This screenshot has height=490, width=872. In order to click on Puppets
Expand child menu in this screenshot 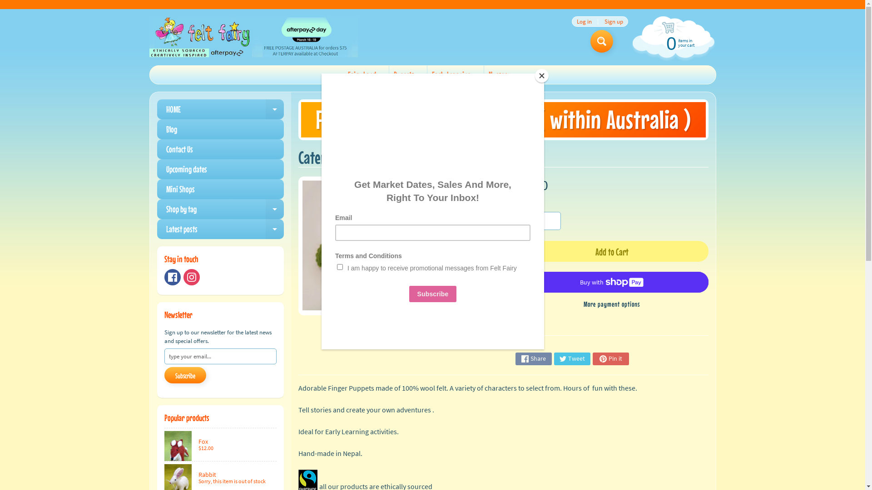, I will do `click(407, 75)`.